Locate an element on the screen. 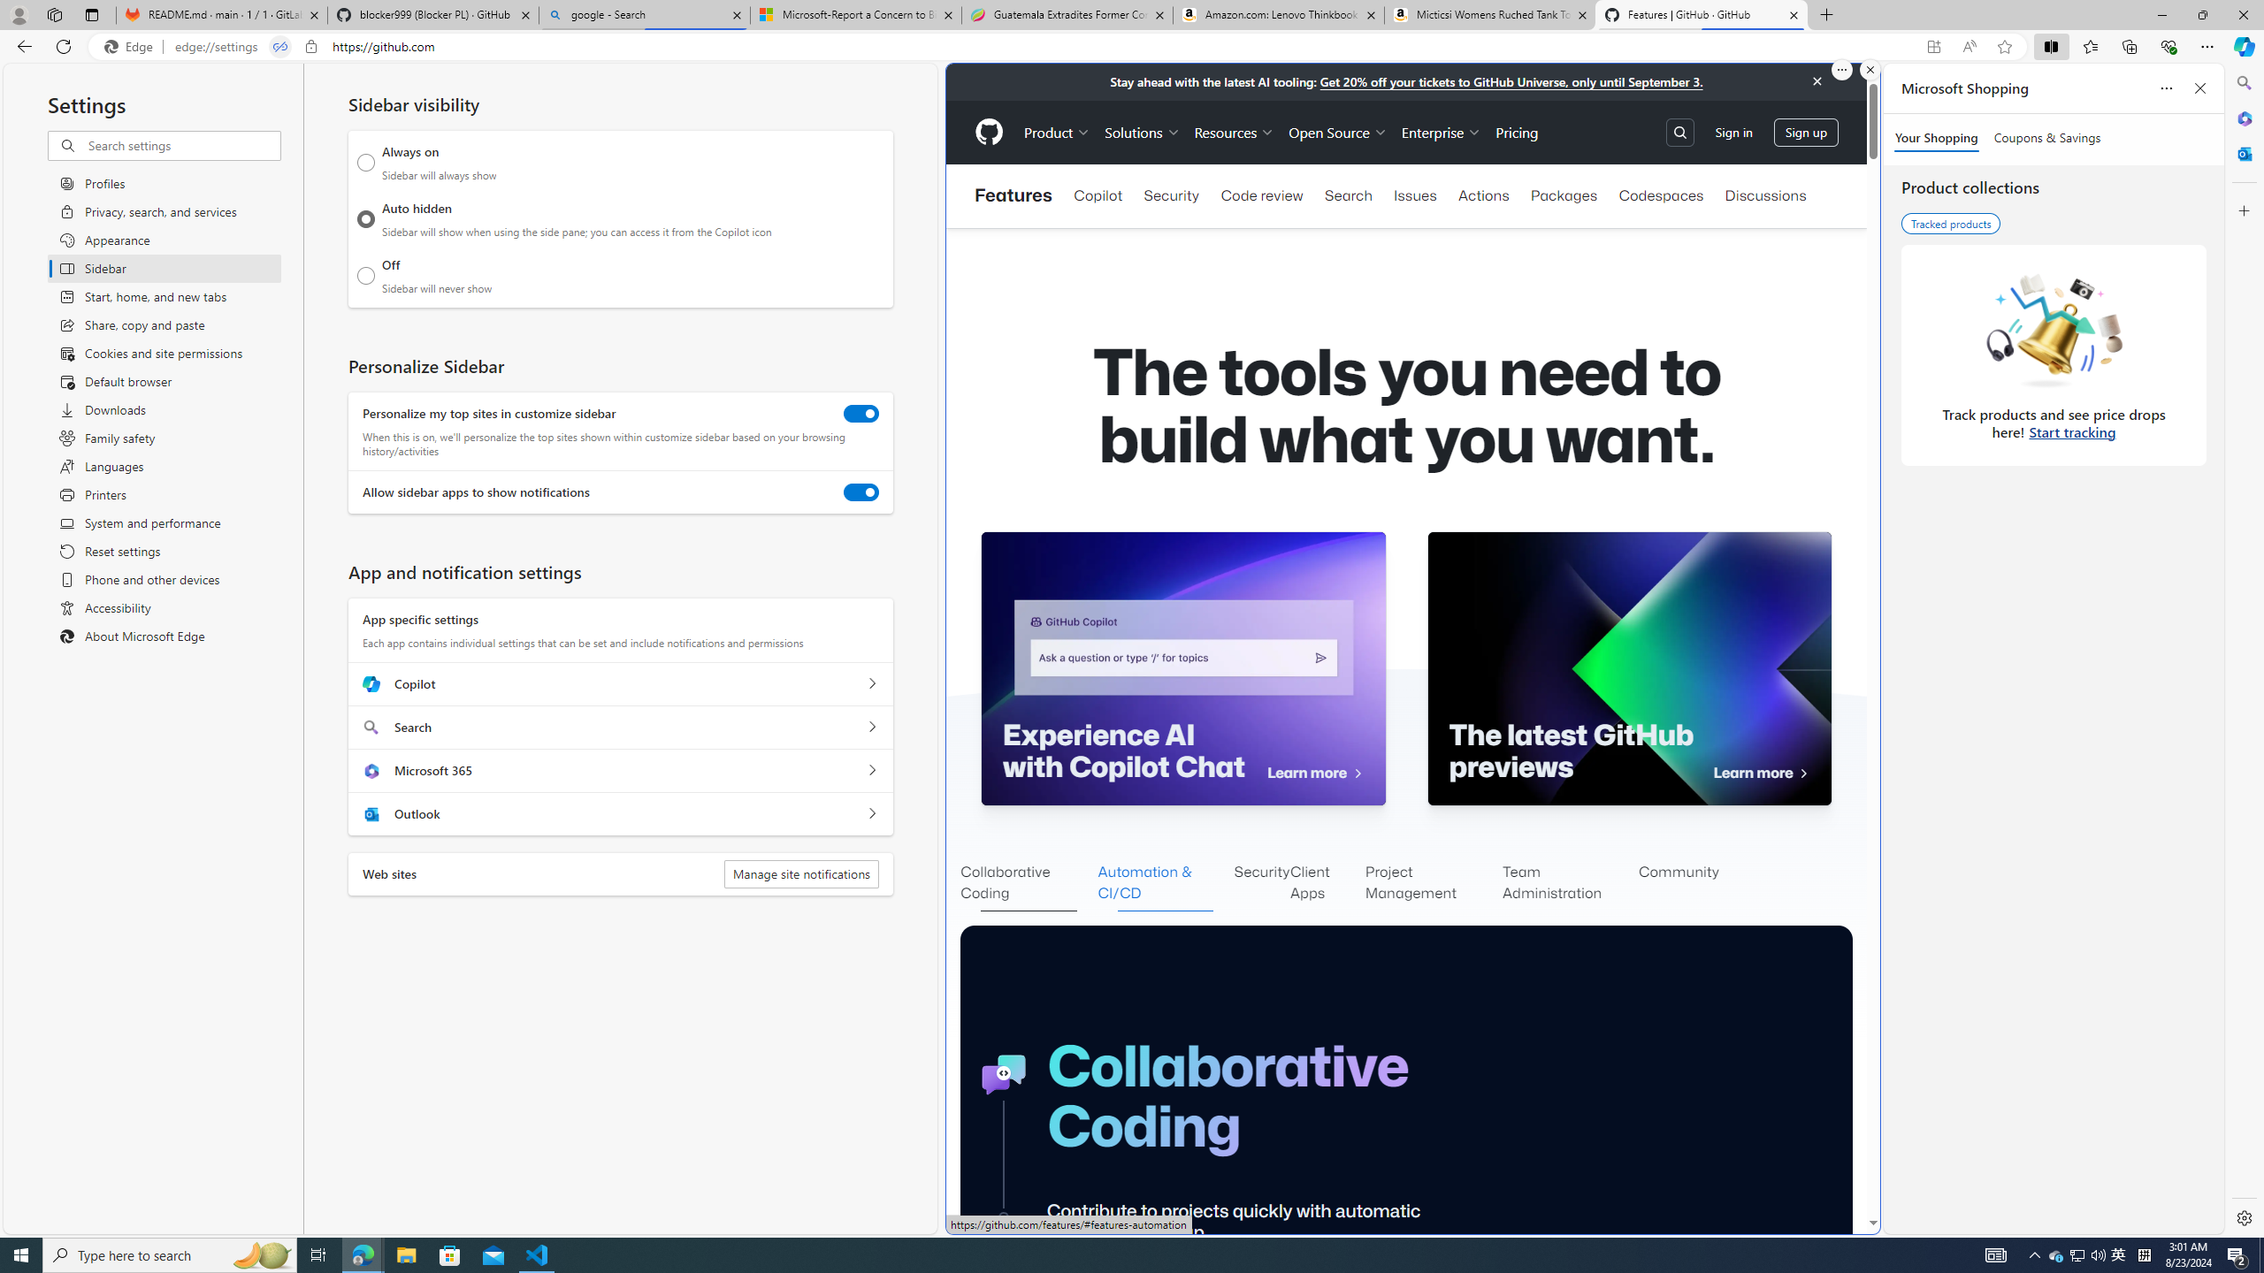 Image resolution: width=2264 pixels, height=1273 pixels. Issues is located at coordinates (1415, 195).